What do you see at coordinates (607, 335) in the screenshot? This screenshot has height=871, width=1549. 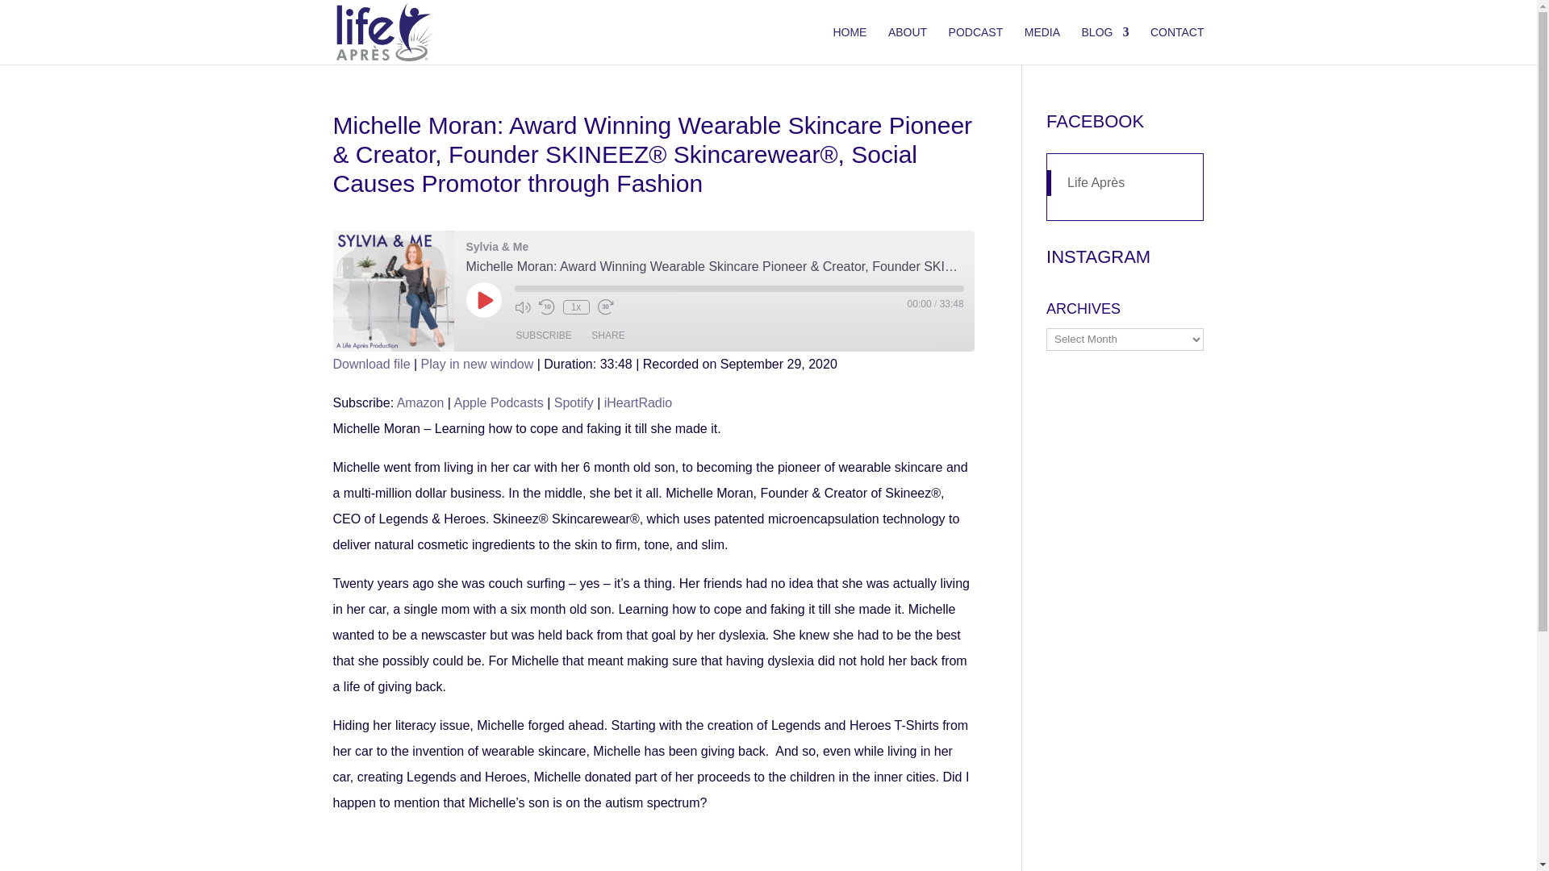 I see `Share` at bounding box center [607, 335].